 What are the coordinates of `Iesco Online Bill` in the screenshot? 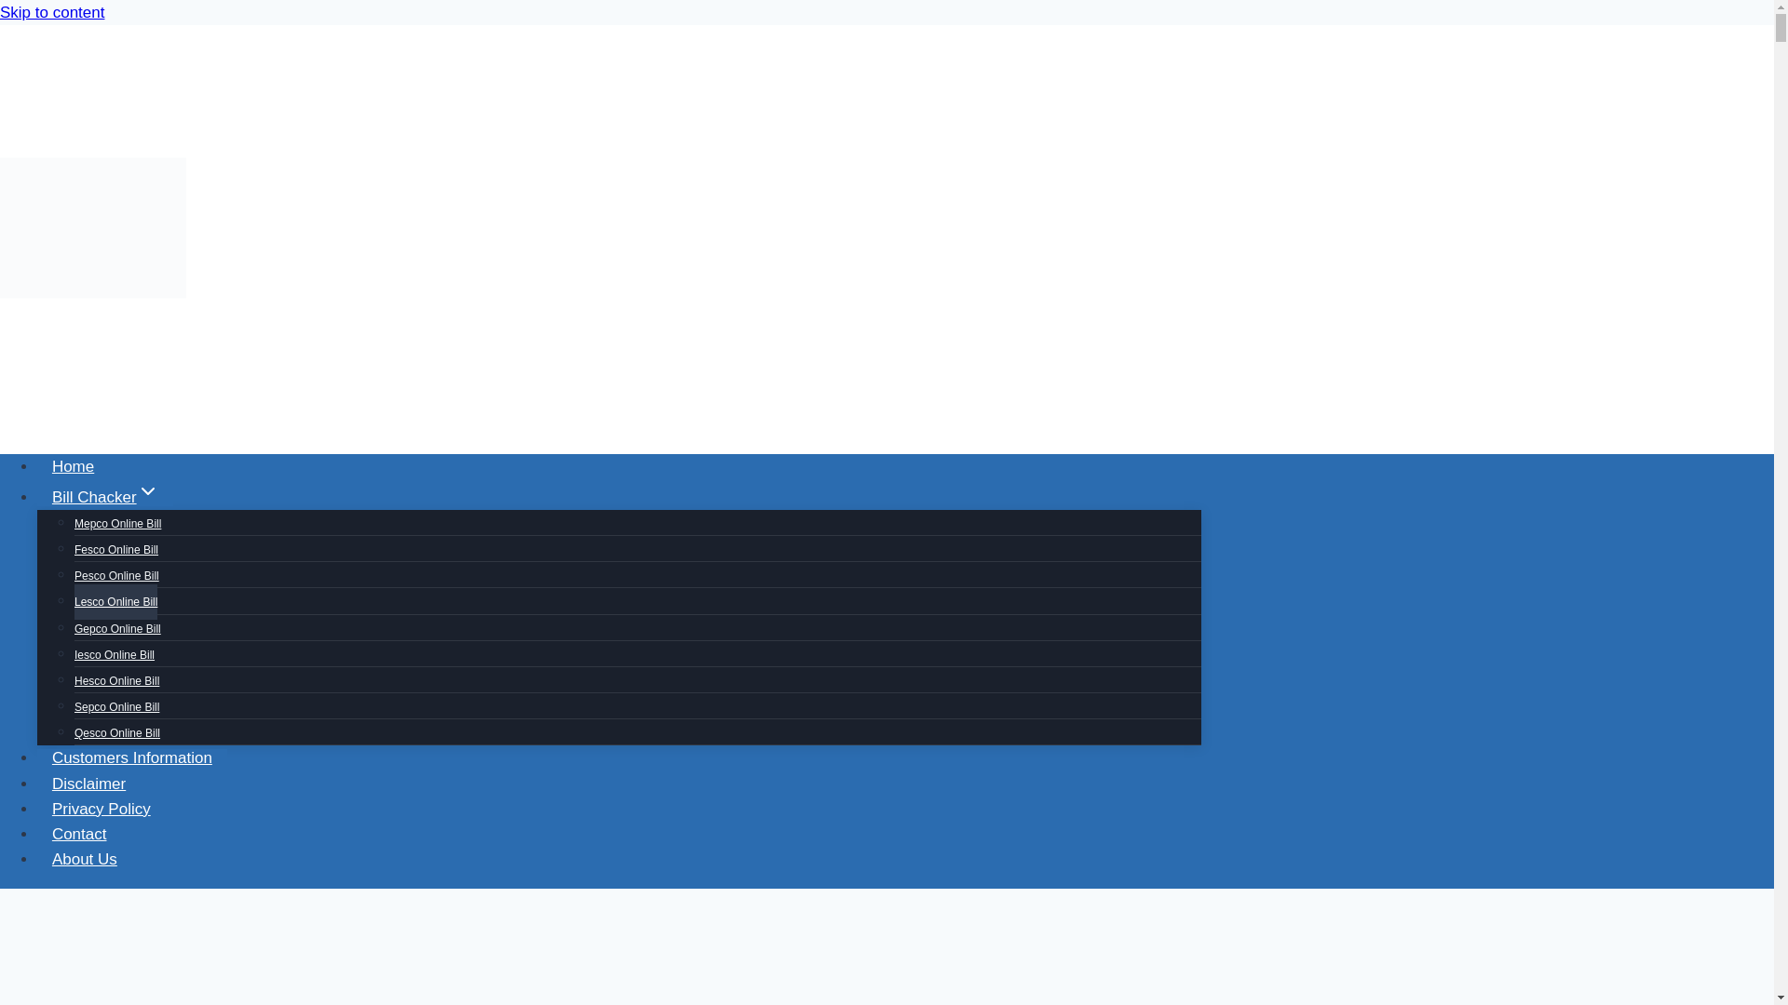 It's located at (114, 654).